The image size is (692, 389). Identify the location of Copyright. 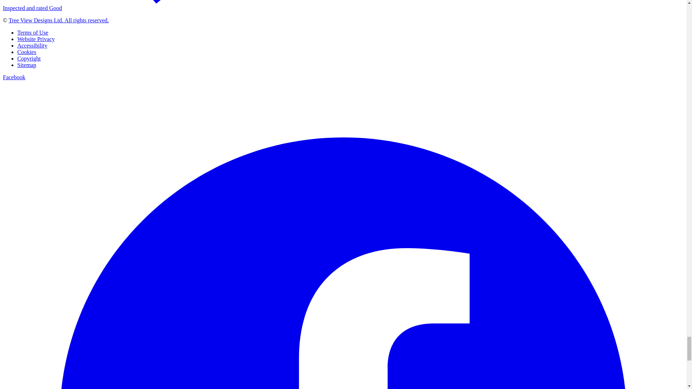
(29, 58).